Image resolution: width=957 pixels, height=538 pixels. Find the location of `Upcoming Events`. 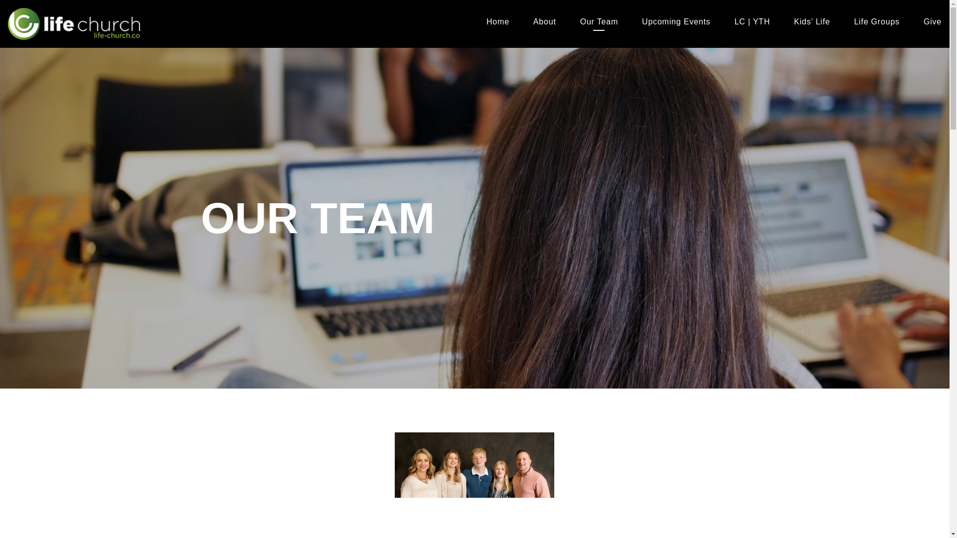

Upcoming Events is located at coordinates (676, 24).